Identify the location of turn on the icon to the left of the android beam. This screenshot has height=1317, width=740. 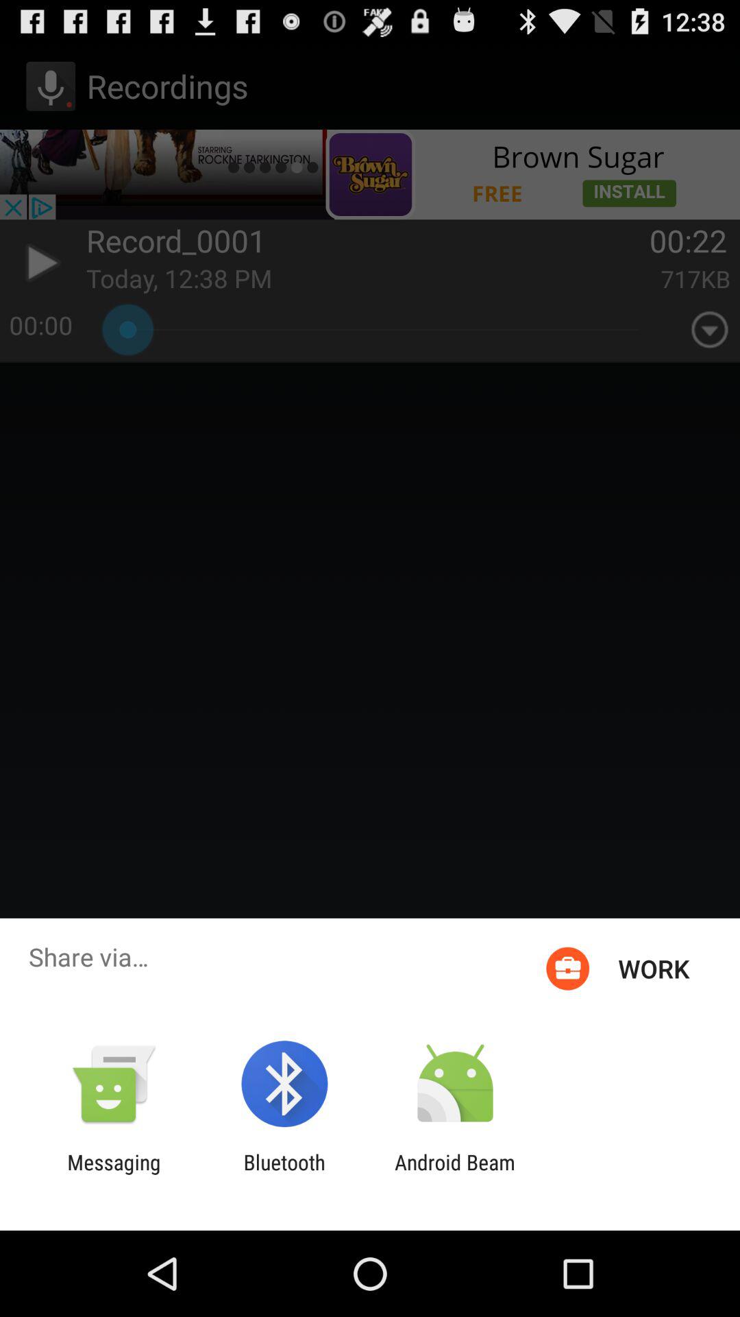
(284, 1174).